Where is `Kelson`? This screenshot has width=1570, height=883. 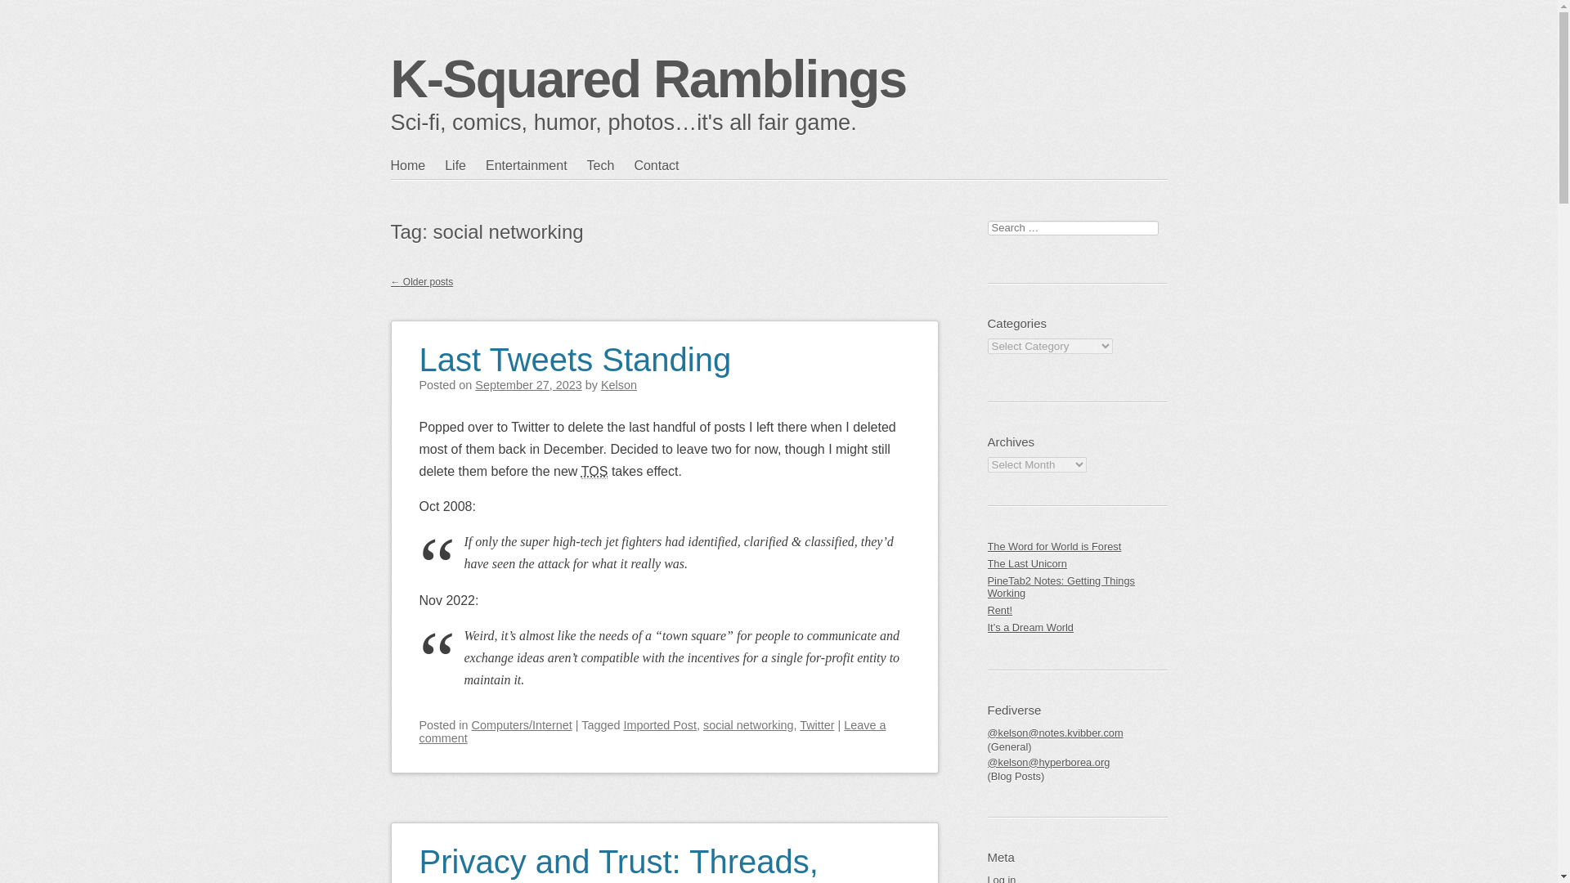 Kelson is located at coordinates (619, 385).